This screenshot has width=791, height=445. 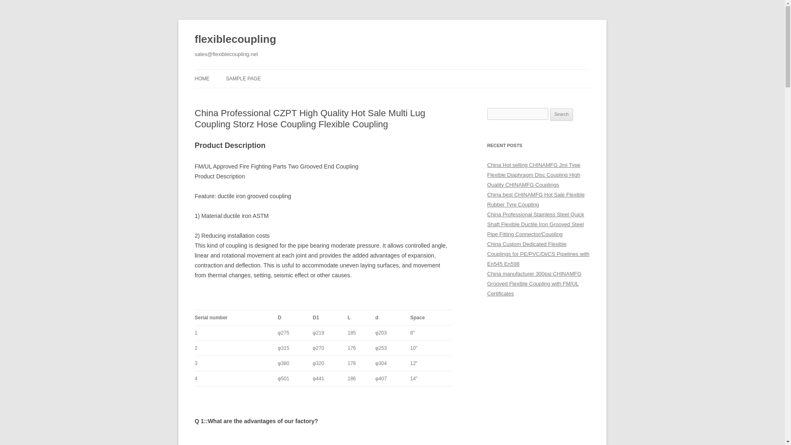 What do you see at coordinates (536, 199) in the screenshot?
I see `China best CHINAMFG Hot Sale Flexible Rubber Tyre Coupling` at bounding box center [536, 199].